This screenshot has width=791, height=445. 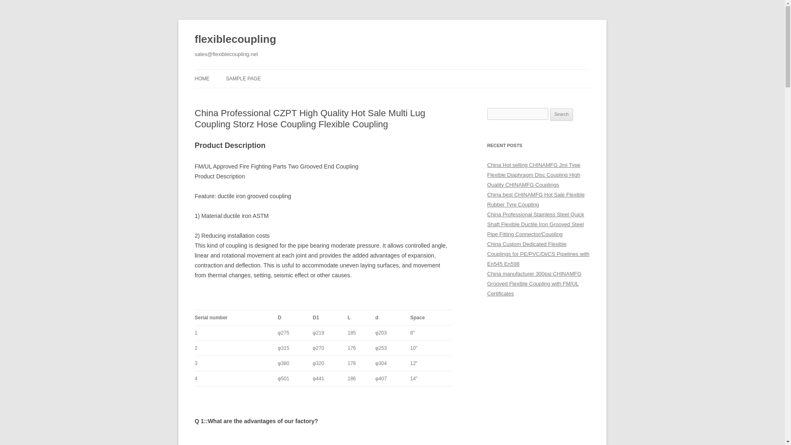 What do you see at coordinates (536, 199) in the screenshot?
I see `China best CHINAMFG Hot Sale Flexible Rubber Tyre Coupling` at bounding box center [536, 199].